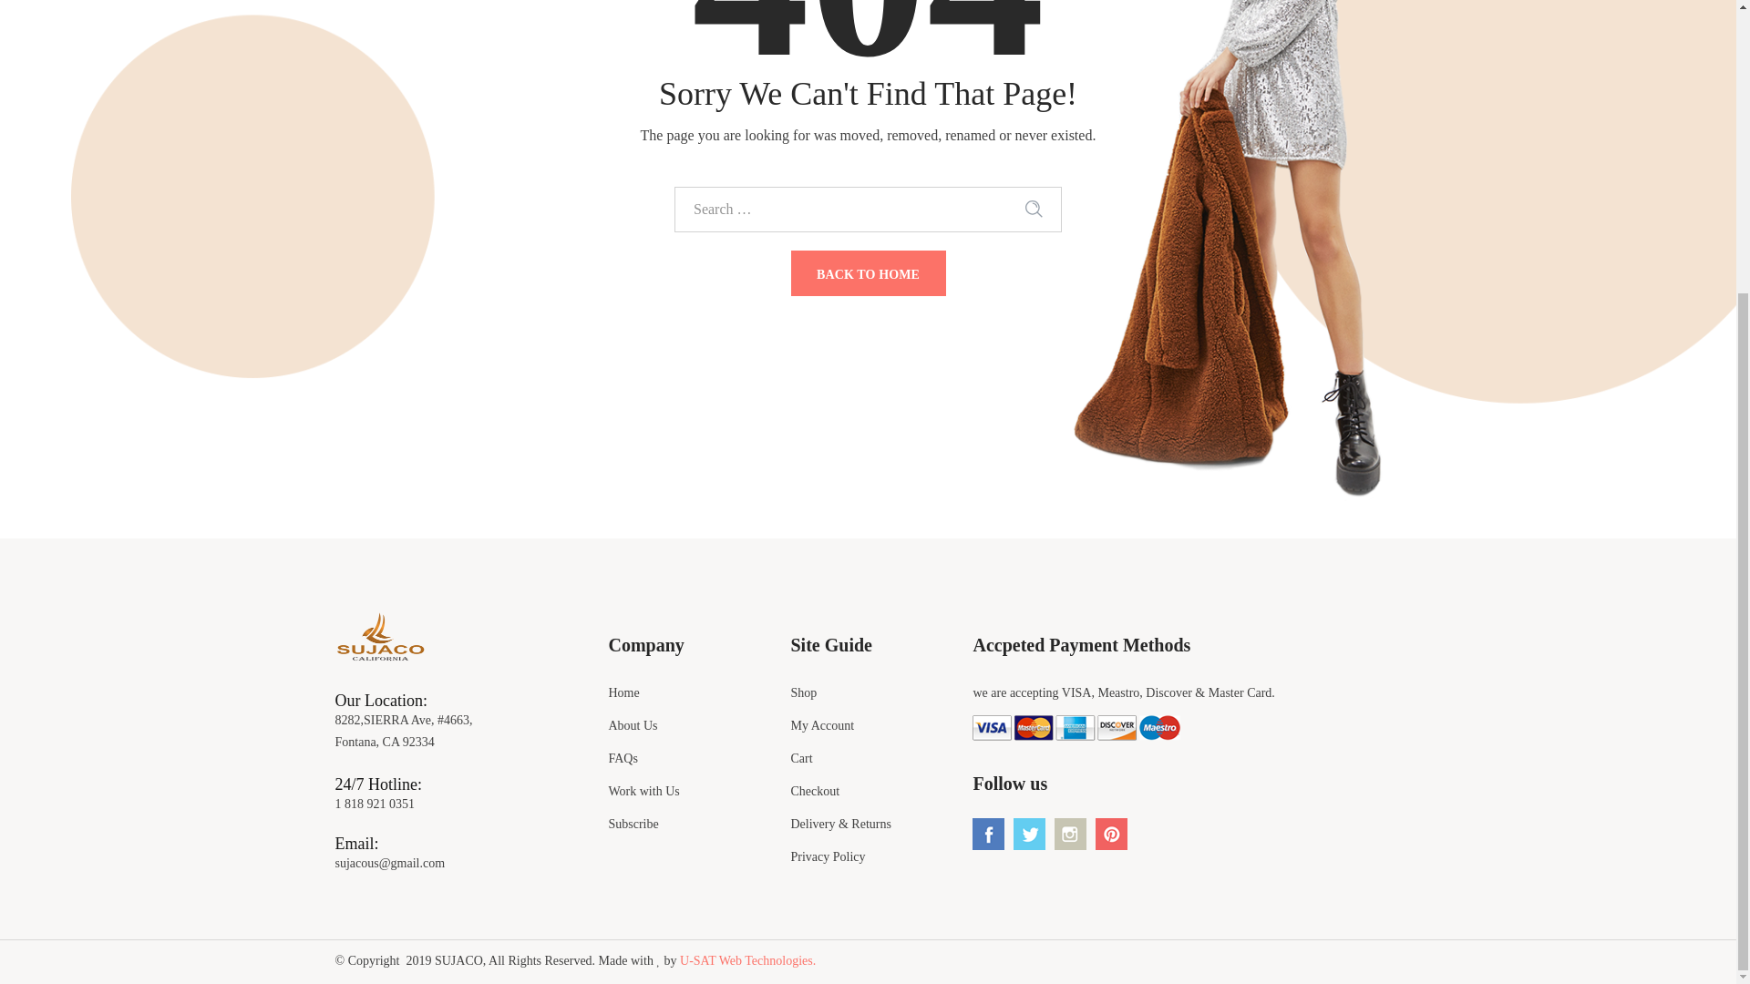  What do you see at coordinates (1072, 824) in the screenshot?
I see `Instagram` at bounding box center [1072, 824].